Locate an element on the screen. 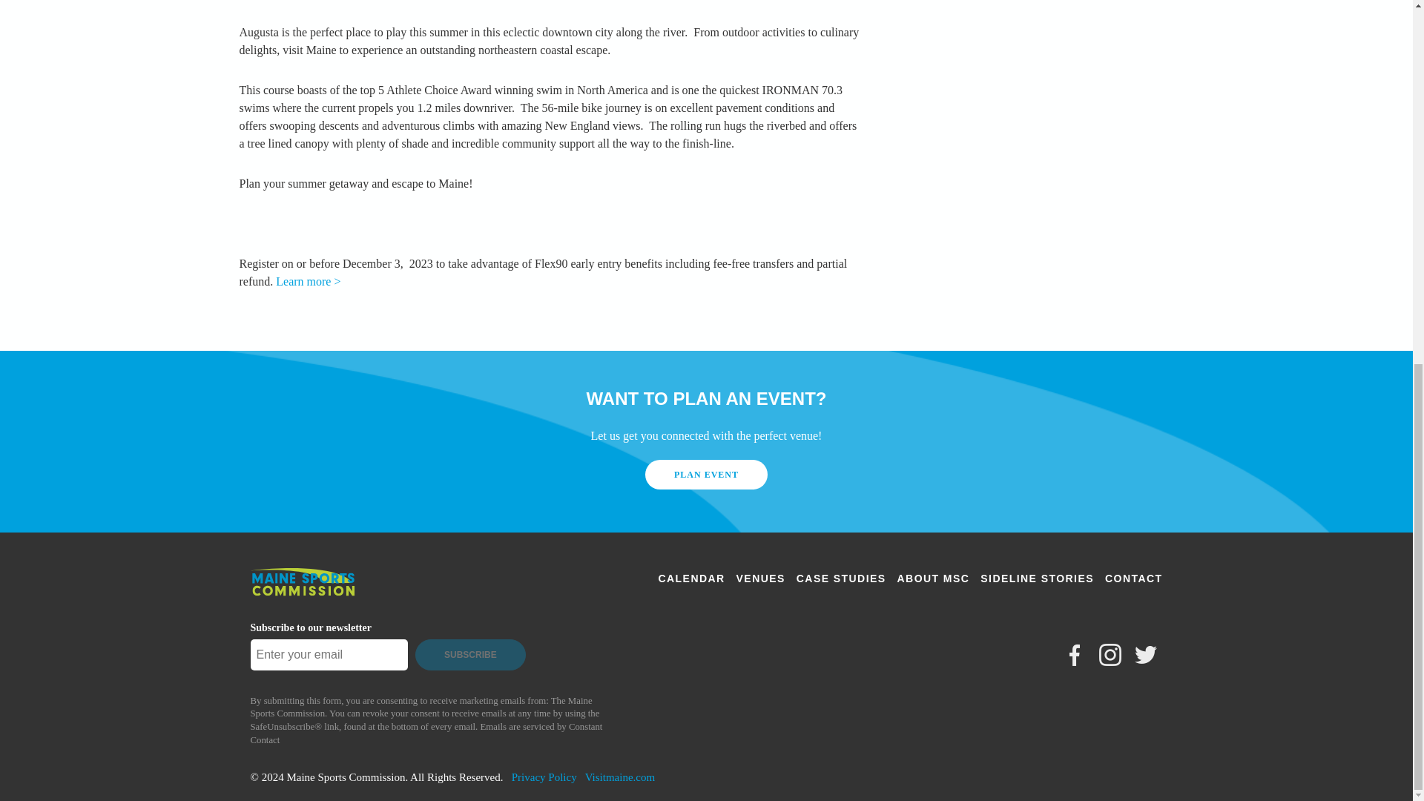 The height and width of the screenshot is (801, 1424). Visitmaine.com is located at coordinates (620, 777).